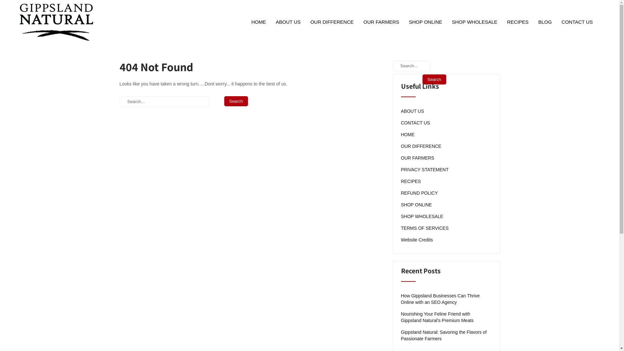 The height and width of the screenshot is (351, 624). I want to click on ABOUT US, so click(413, 111).